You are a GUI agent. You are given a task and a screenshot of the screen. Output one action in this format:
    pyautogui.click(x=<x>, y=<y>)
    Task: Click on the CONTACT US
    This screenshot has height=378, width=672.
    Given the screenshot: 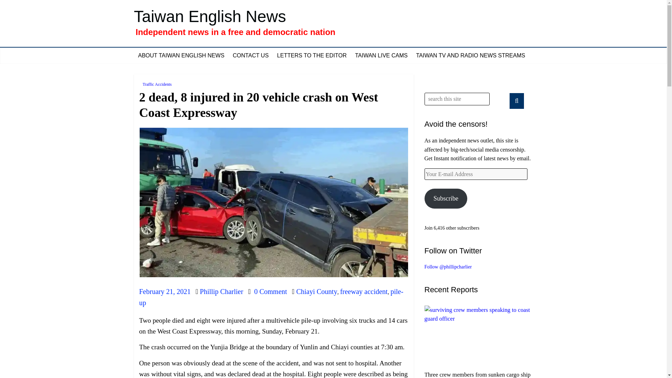 What is the action you would take?
    pyautogui.click(x=251, y=56)
    